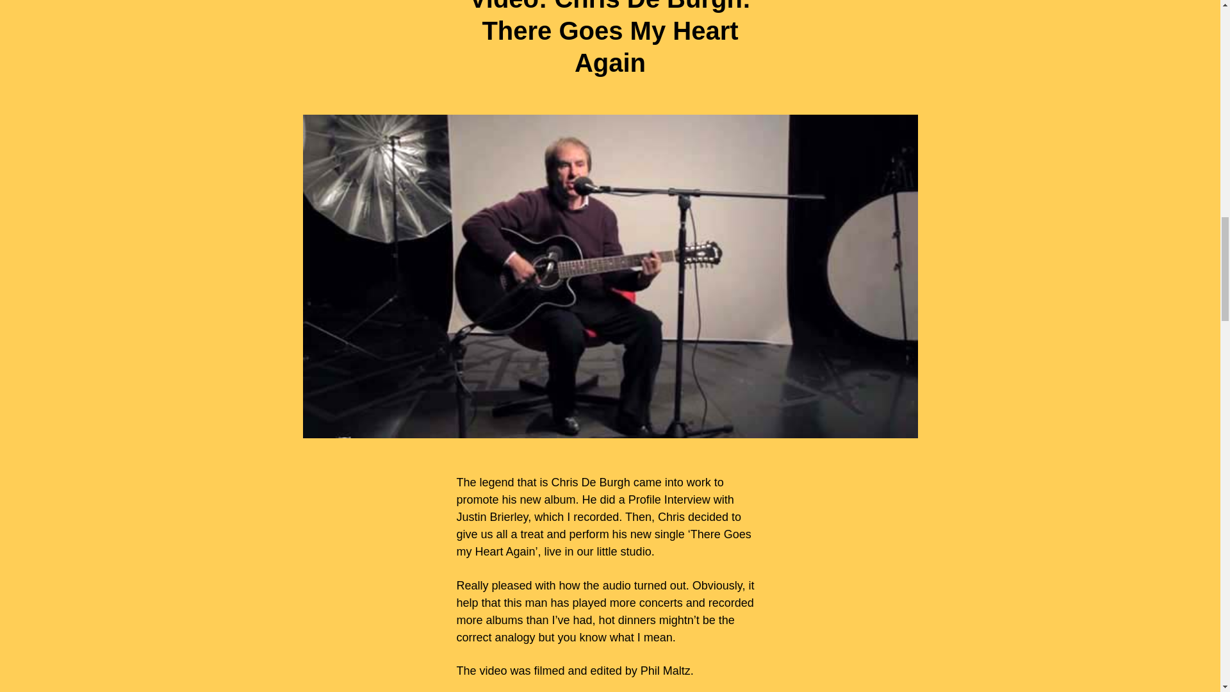  Describe the element at coordinates (610, 40) in the screenshot. I see `Video: Chris De Burgh: There Goes My Heart Again` at that location.